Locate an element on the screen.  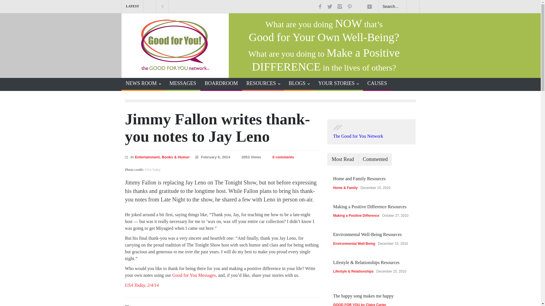
BOARDROOM is located at coordinates (219, 84).